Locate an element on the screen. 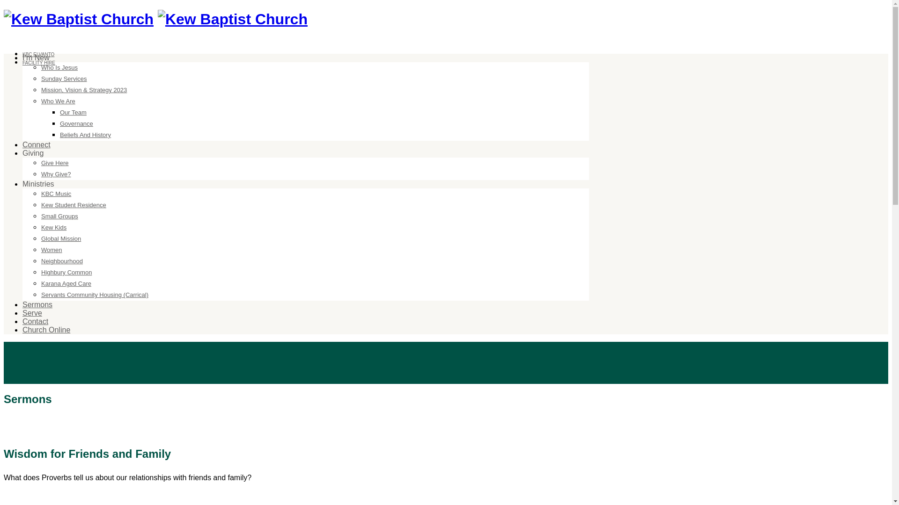 This screenshot has height=505, width=899. Neighbourhood is located at coordinates (62, 261).